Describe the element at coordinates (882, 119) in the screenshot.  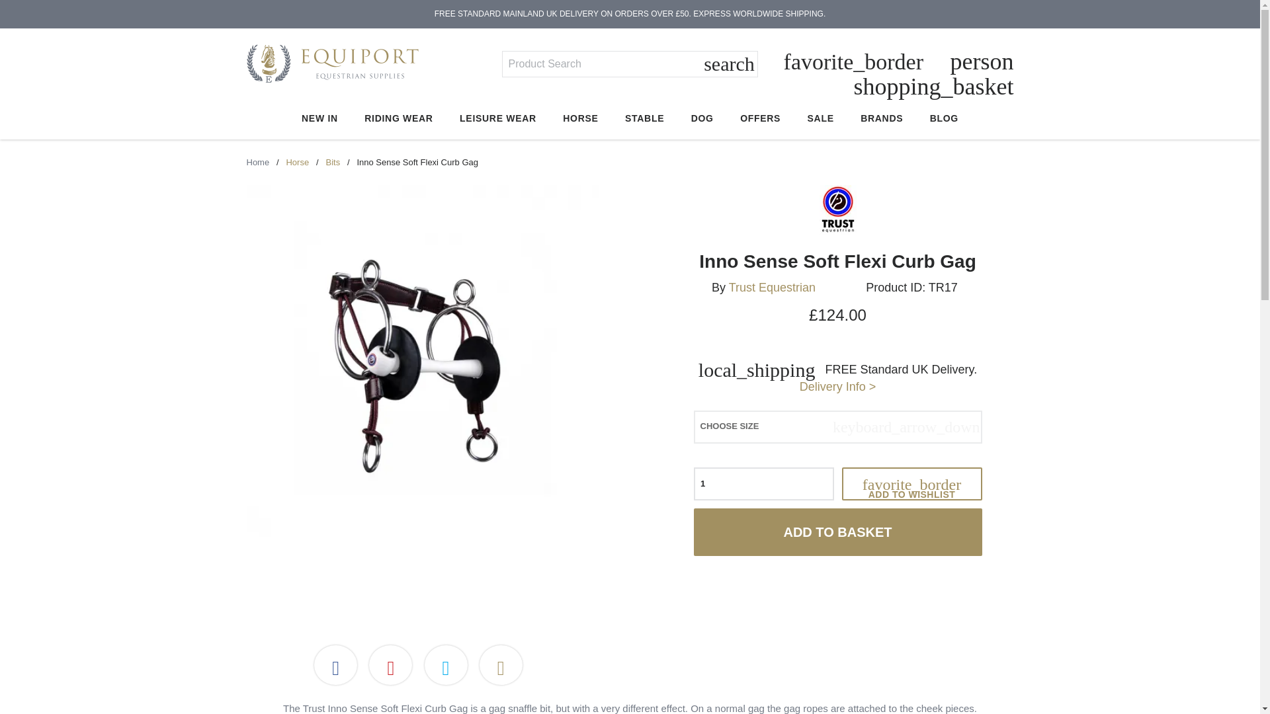
I see `Brands` at that location.